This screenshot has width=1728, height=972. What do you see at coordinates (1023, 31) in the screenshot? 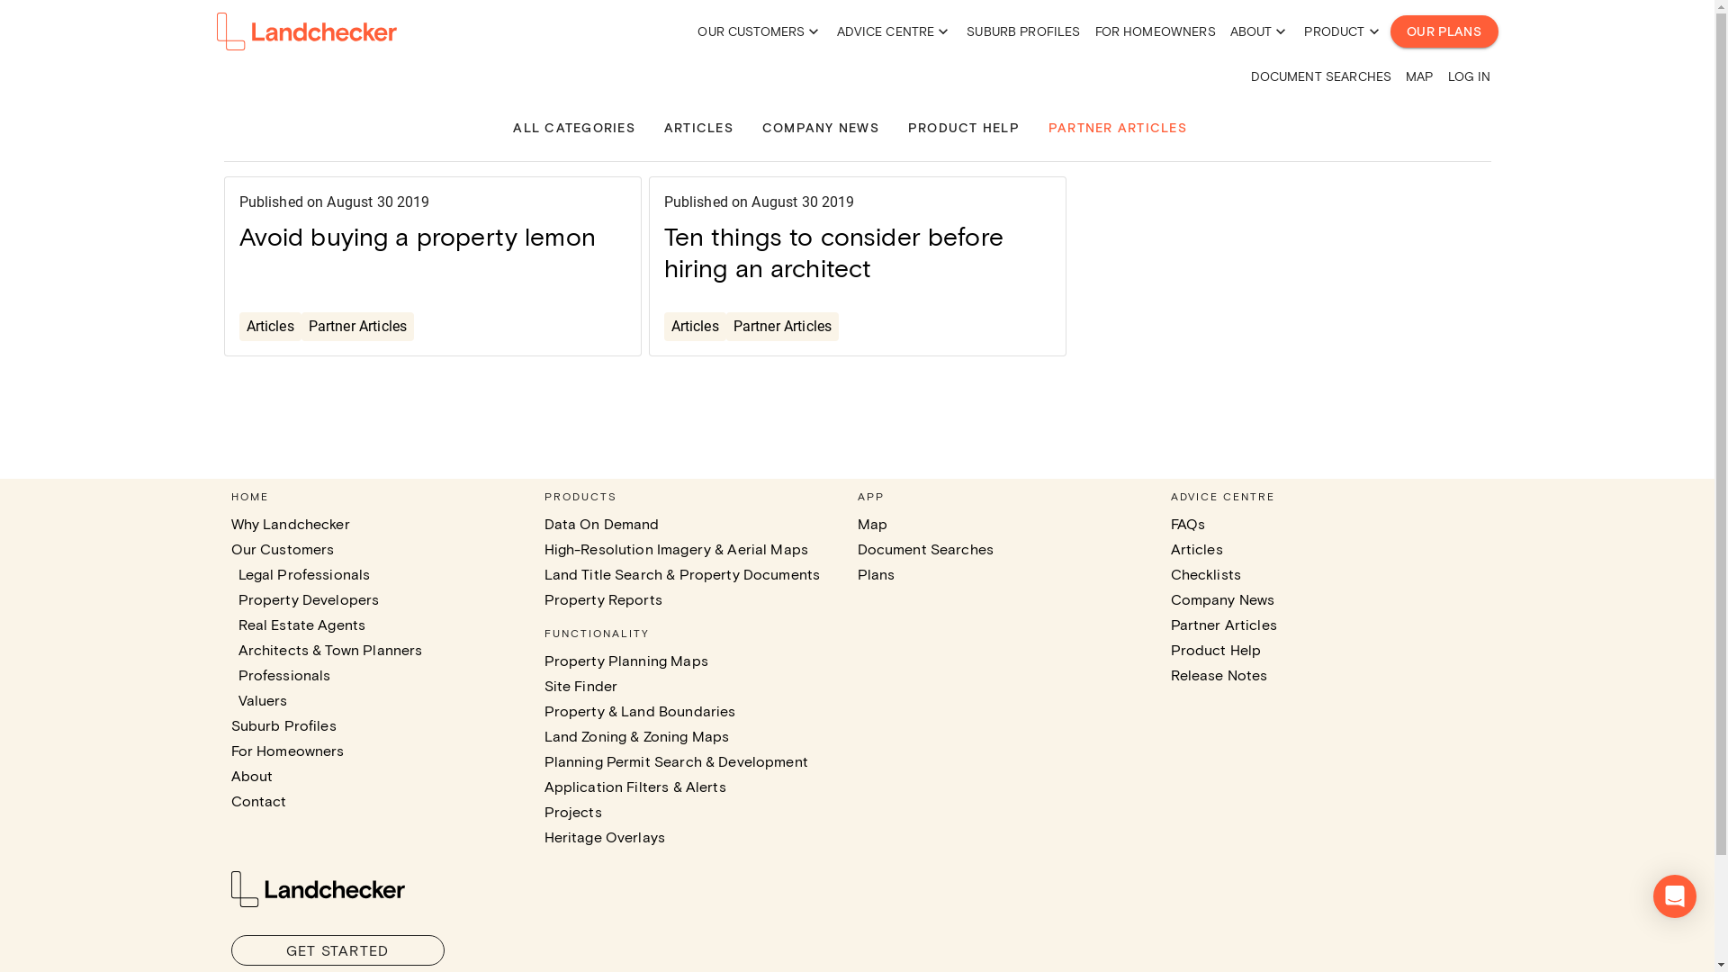
I see `SUBURB PROFILES` at bounding box center [1023, 31].